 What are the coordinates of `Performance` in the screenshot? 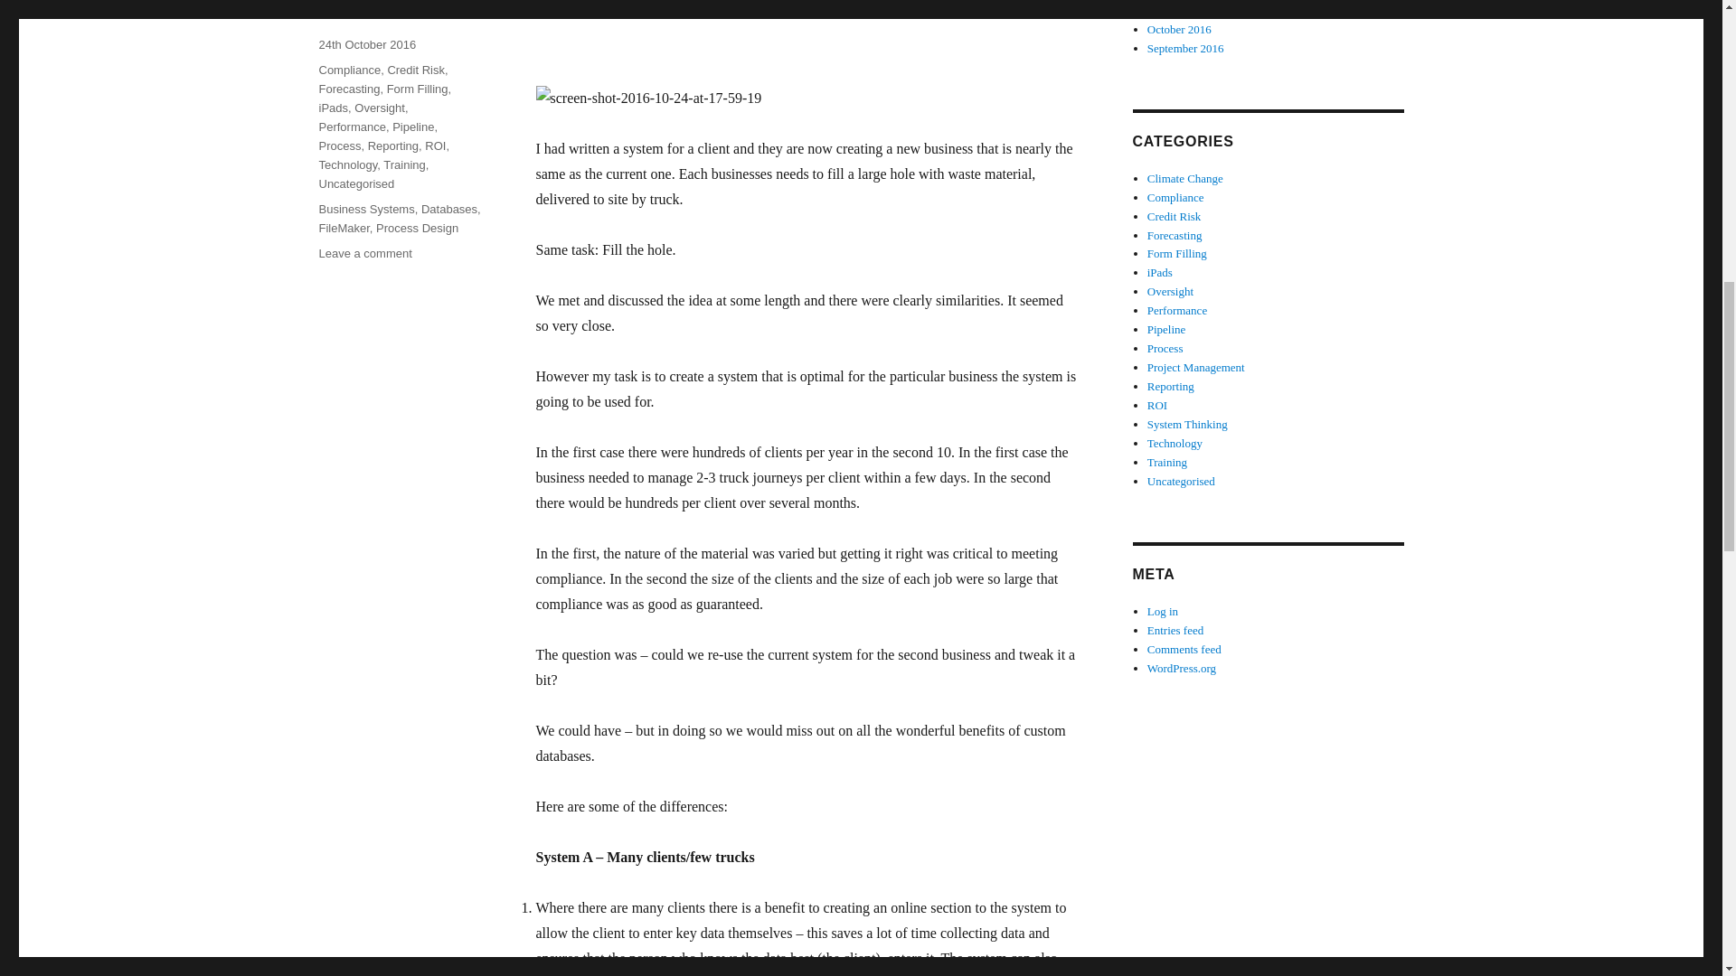 It's located at (351, 127).